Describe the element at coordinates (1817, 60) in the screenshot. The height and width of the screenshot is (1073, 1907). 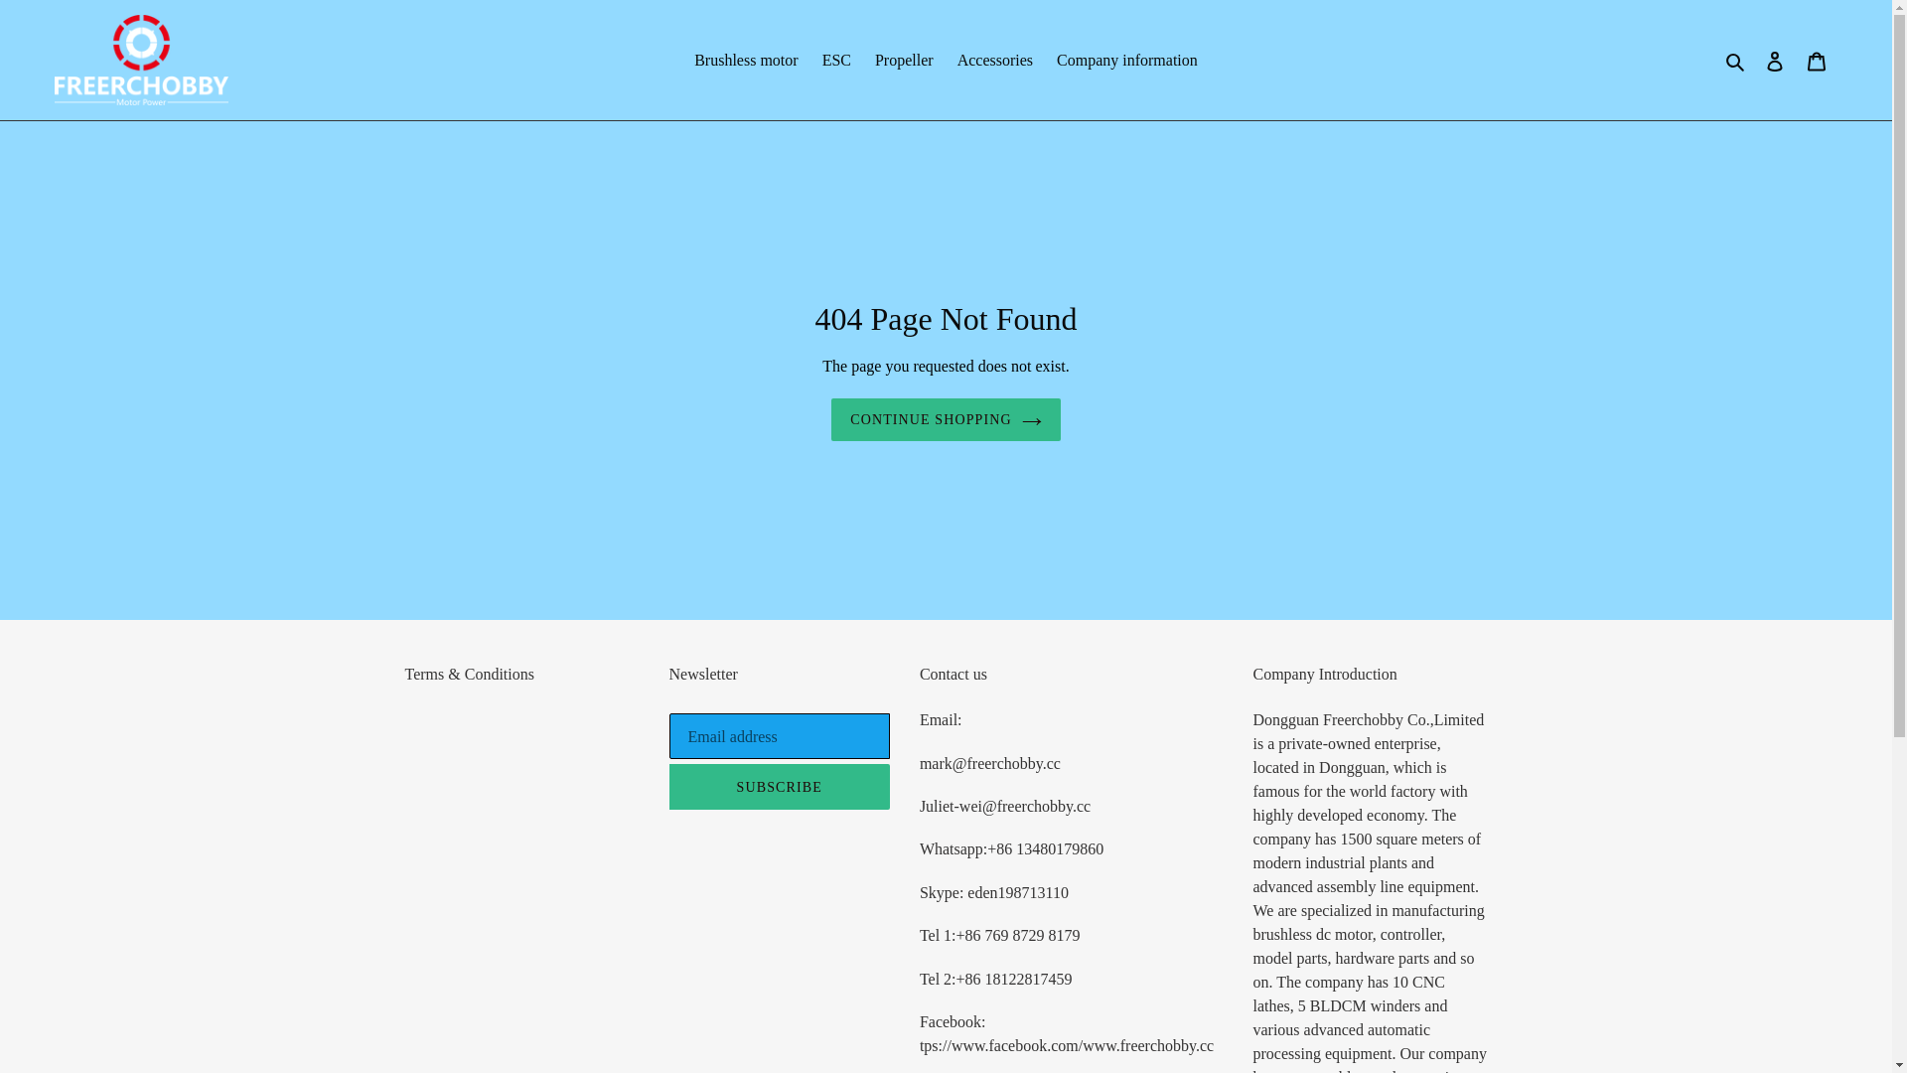
I see `Cart` at that location.